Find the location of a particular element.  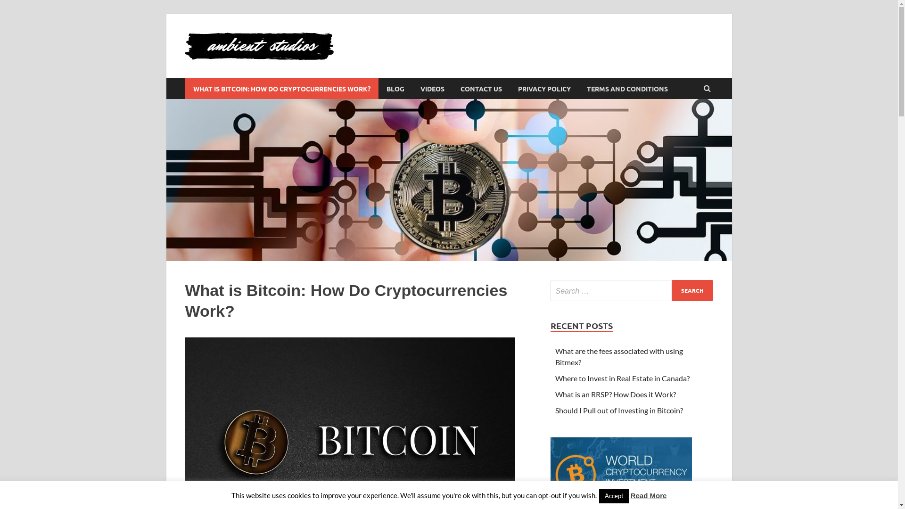

What are the fees associated with using Bitmex? is located at coordinates (619, 356).